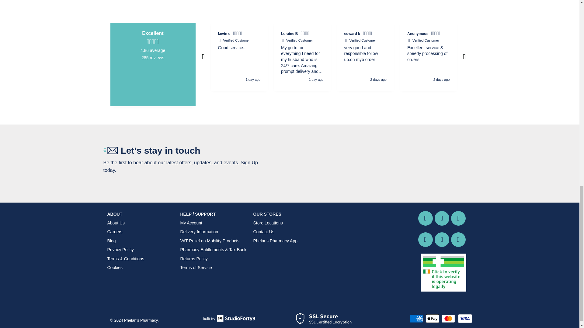 Image resolution: width=584 pixels, height=328 pixels. What do you see at coordinates (306, 34) in the screenshot?
I see `5 Stars` at bounding box center [306, 34].